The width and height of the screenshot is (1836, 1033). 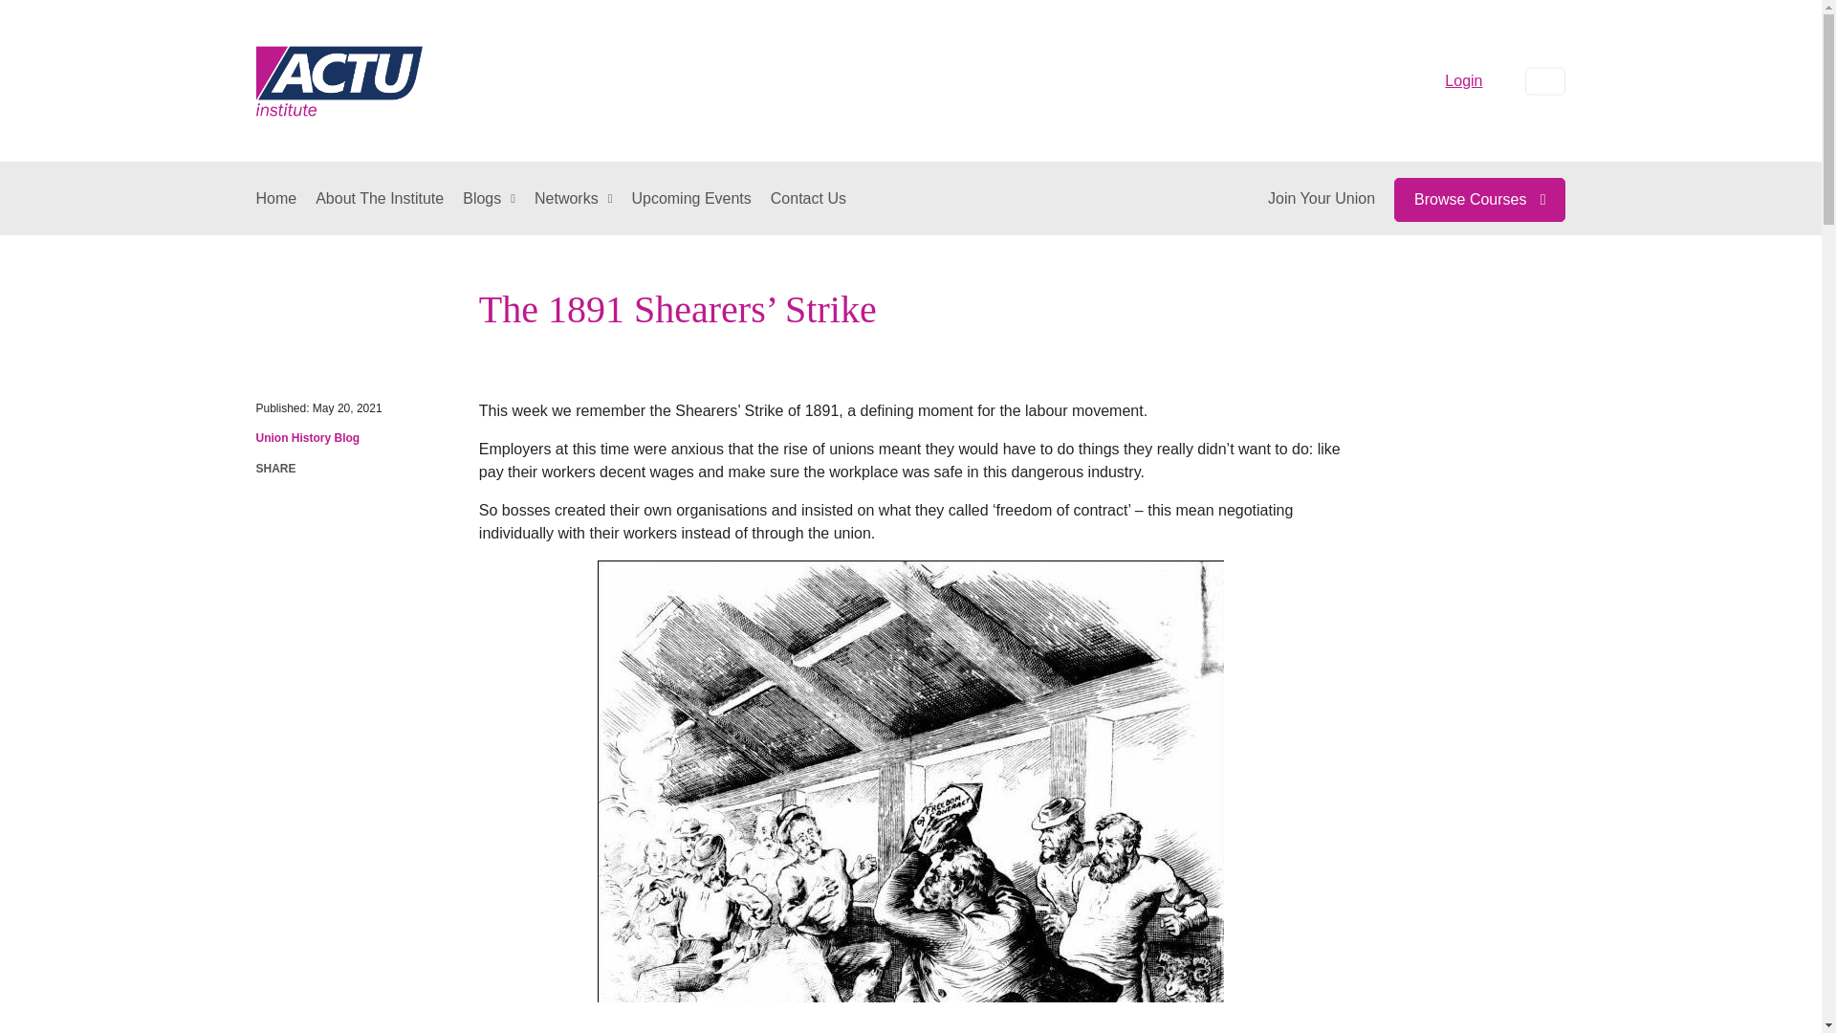 What do you see at coordinates (308, 438) in the screenshot?
I see `Union History Blog` at bounding box center [308, 438].